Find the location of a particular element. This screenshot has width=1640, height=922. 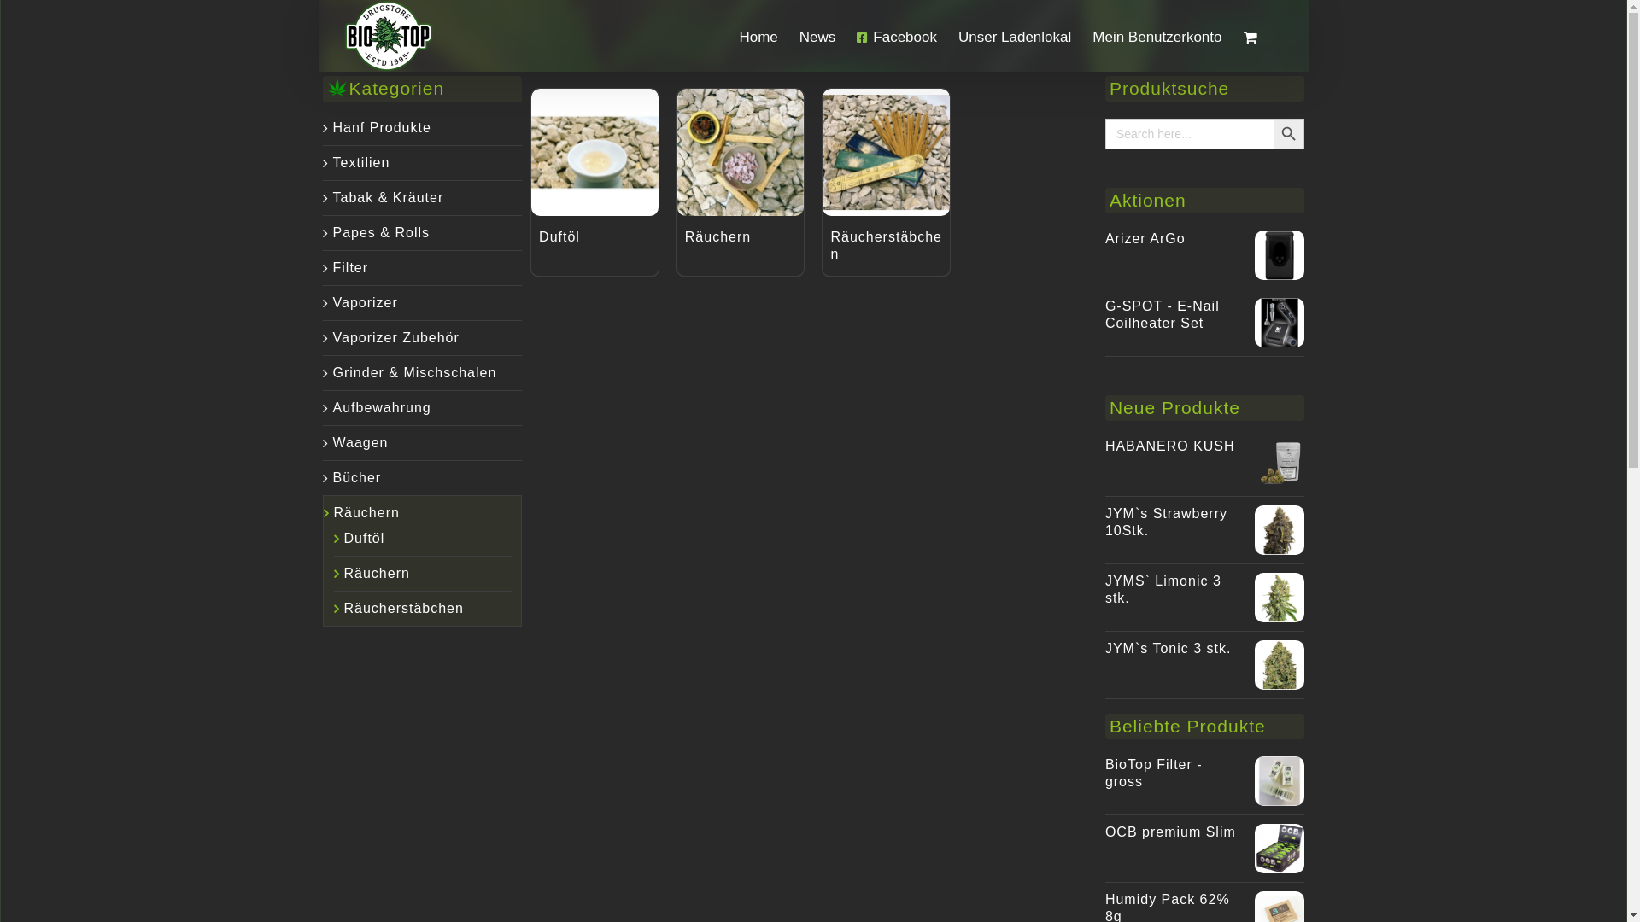

JYM`s Tonic 3 stk. is located at coordinates (1168, 649).